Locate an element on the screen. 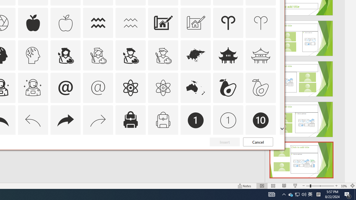 This screenshot has height=200, width=356. AutomationID: Icons_Badge6_M is located at coordinates (65, 153).